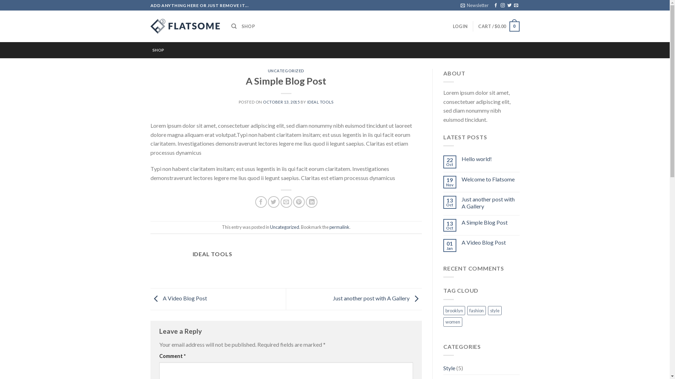 This screenshot has height=379, width=675. Describe the element at coordinates (453, 322) in the screenshot. I see `women` at that location.